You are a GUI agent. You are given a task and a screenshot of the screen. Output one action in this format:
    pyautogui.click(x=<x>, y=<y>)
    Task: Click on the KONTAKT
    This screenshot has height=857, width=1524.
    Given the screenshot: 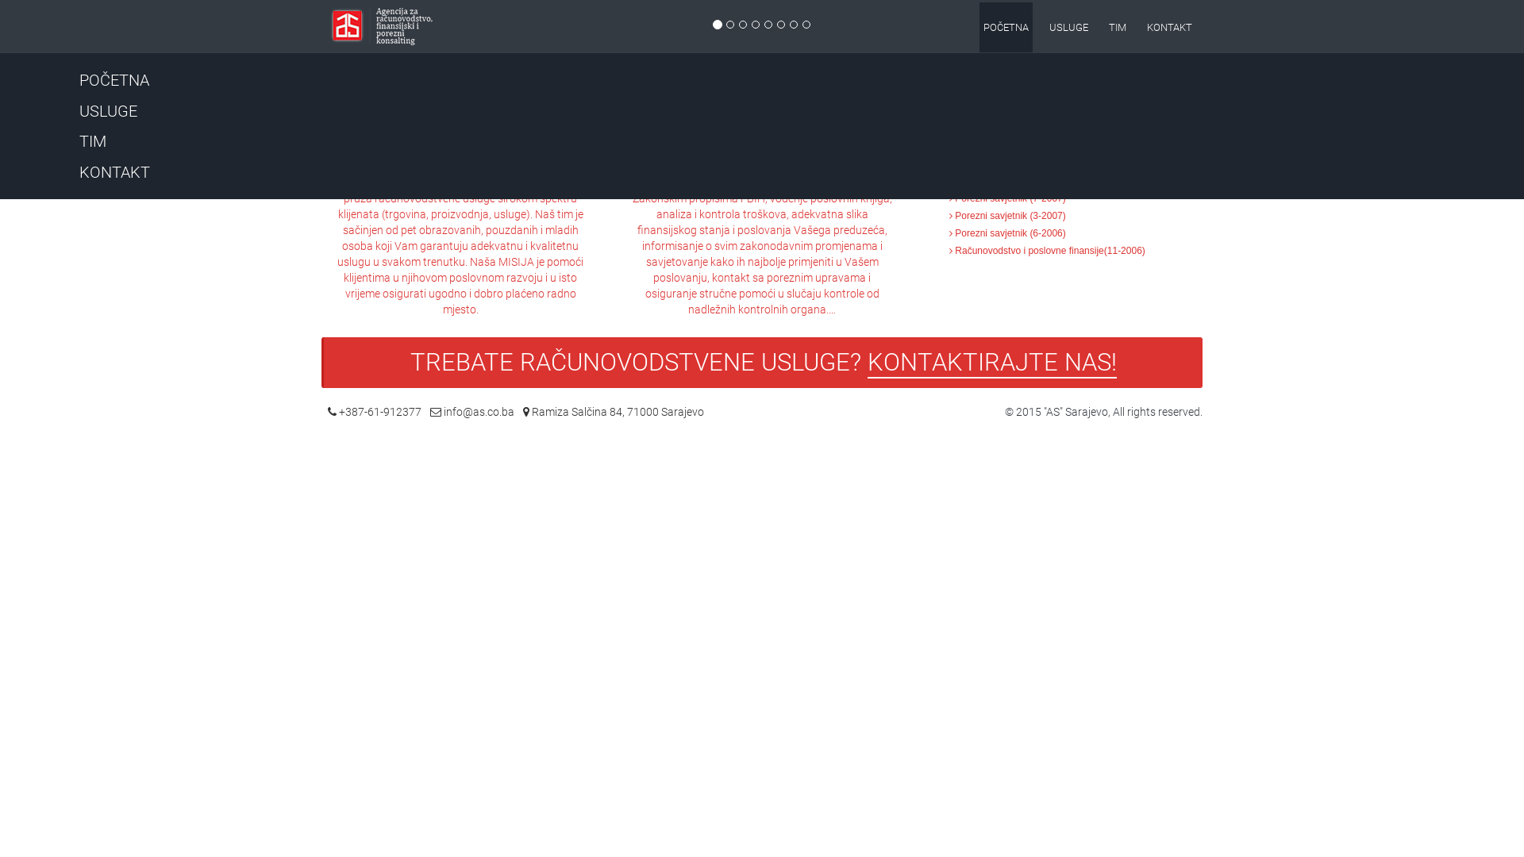 What is the action you would take?
    pyautogui.click(x=1170, y=27)
    